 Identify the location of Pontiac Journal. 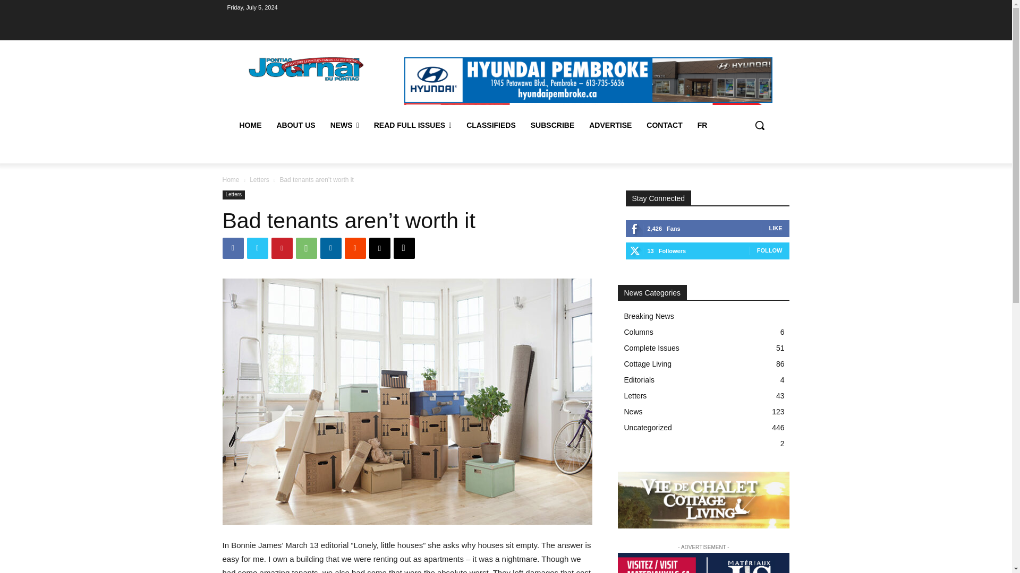
(306, 68).